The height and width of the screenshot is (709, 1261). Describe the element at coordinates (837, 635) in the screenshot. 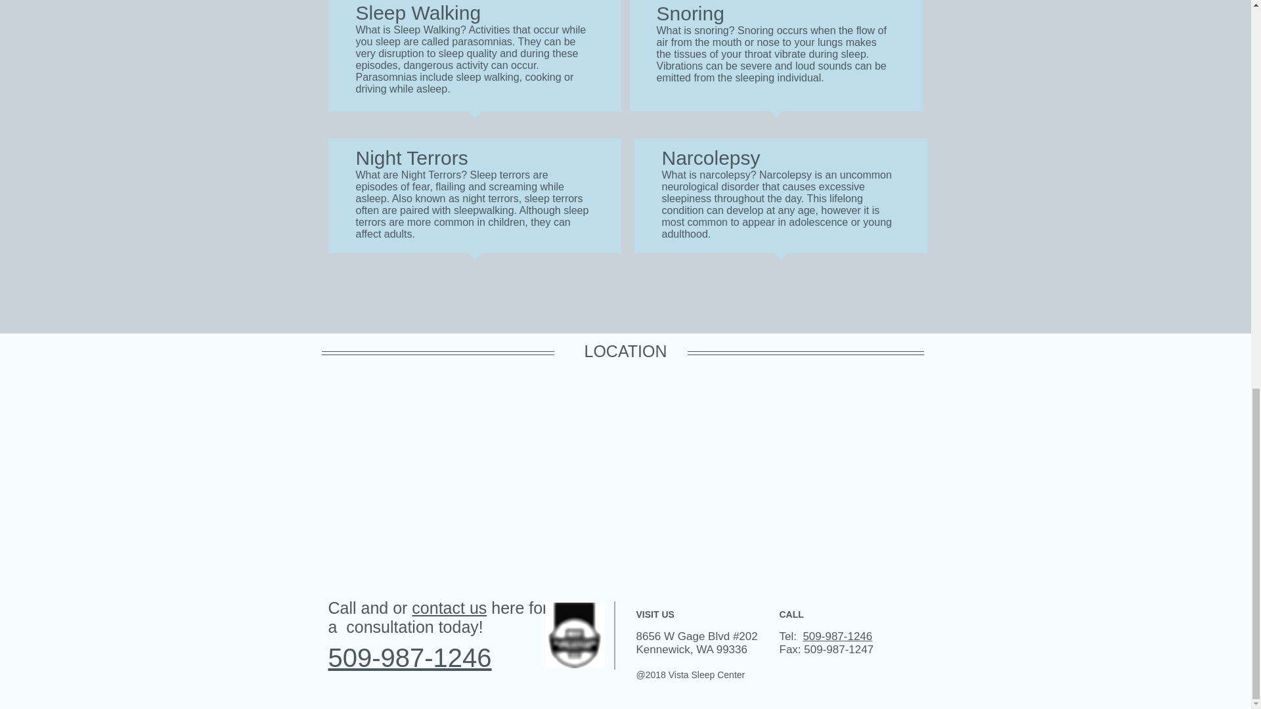

I see `509-987-1246` at that location.